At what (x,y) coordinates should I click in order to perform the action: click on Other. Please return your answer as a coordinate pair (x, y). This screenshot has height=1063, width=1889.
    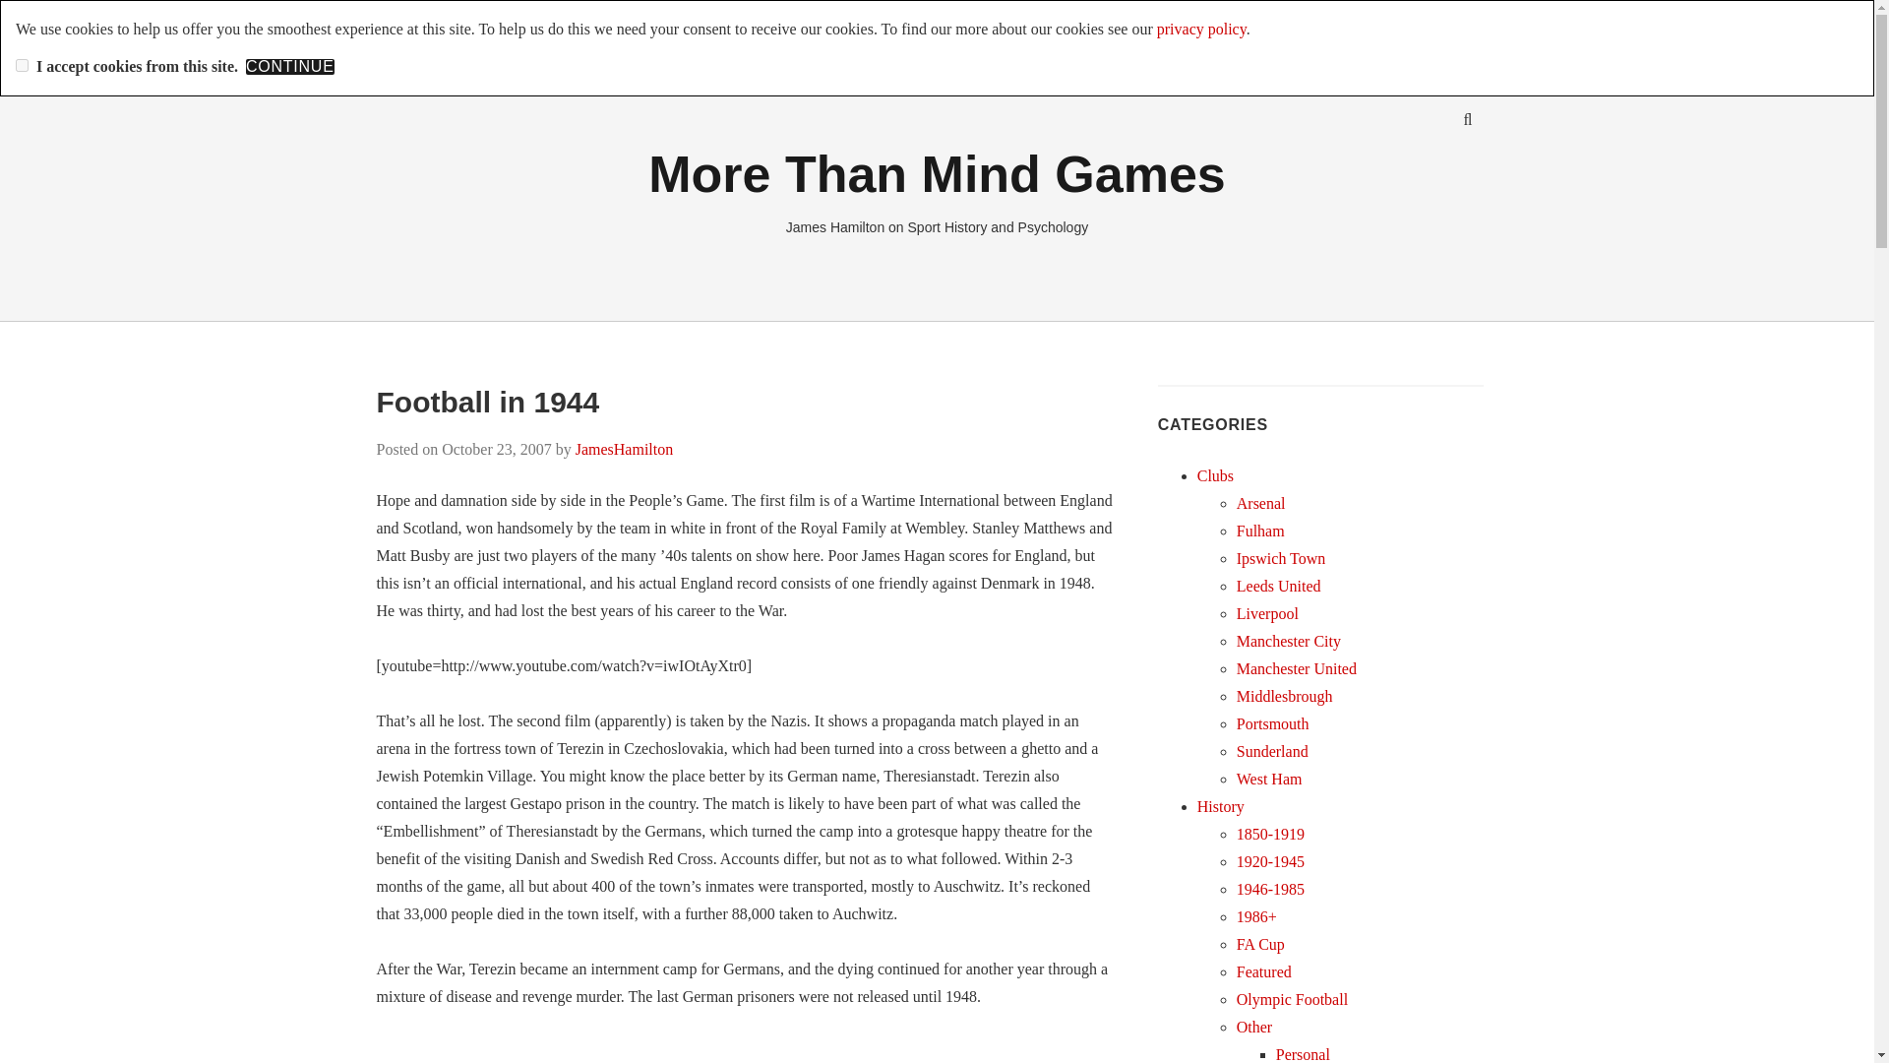
    Looking at the image, I should click on (1253, 1026).